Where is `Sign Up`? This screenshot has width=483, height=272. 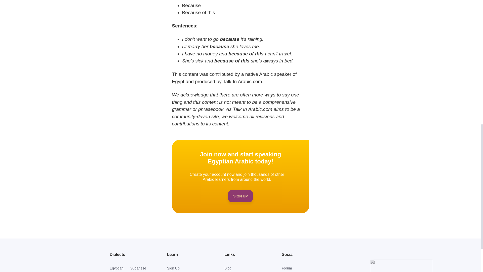
Sign Up is located at coordinates (188, 268).